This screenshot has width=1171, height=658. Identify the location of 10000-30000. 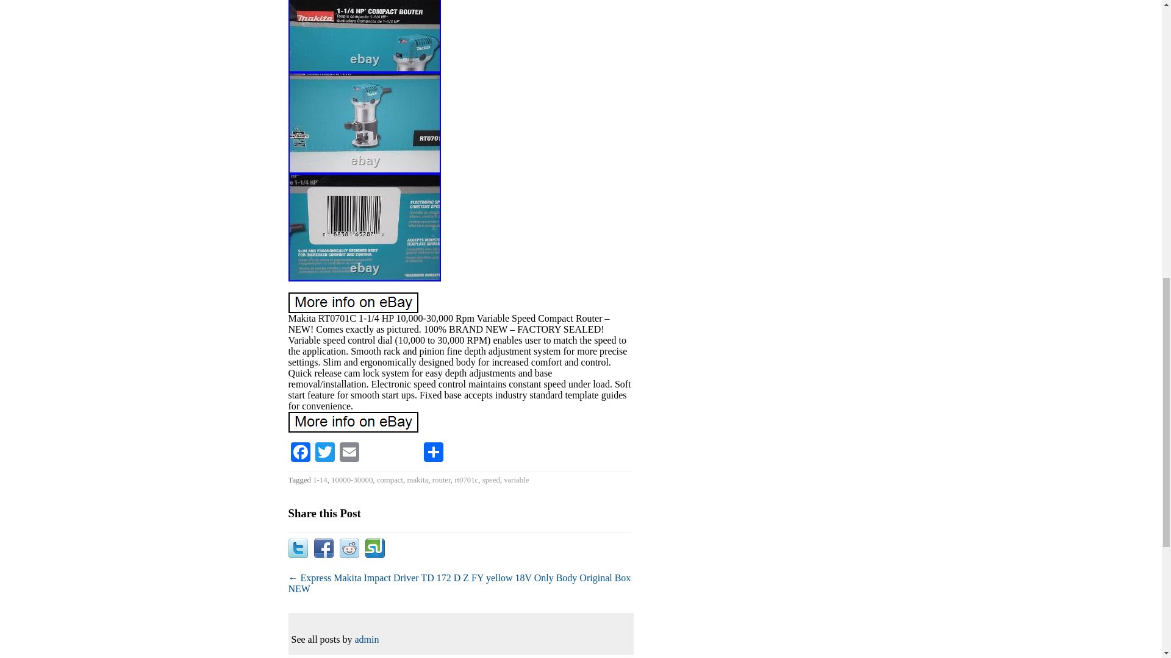
(351, 479).